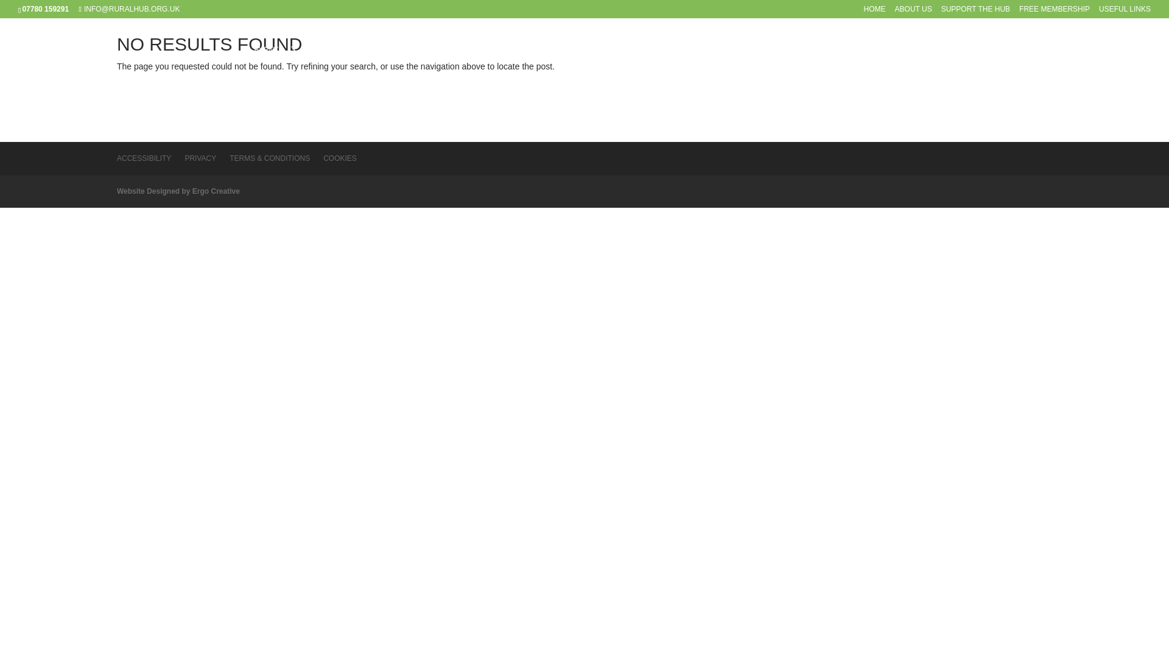 This screenshot has height=658, width=1169. Describe the element at coordinates (630, 63) in the screenshot. I see `HEALTH AND WELLBEING` at that location.